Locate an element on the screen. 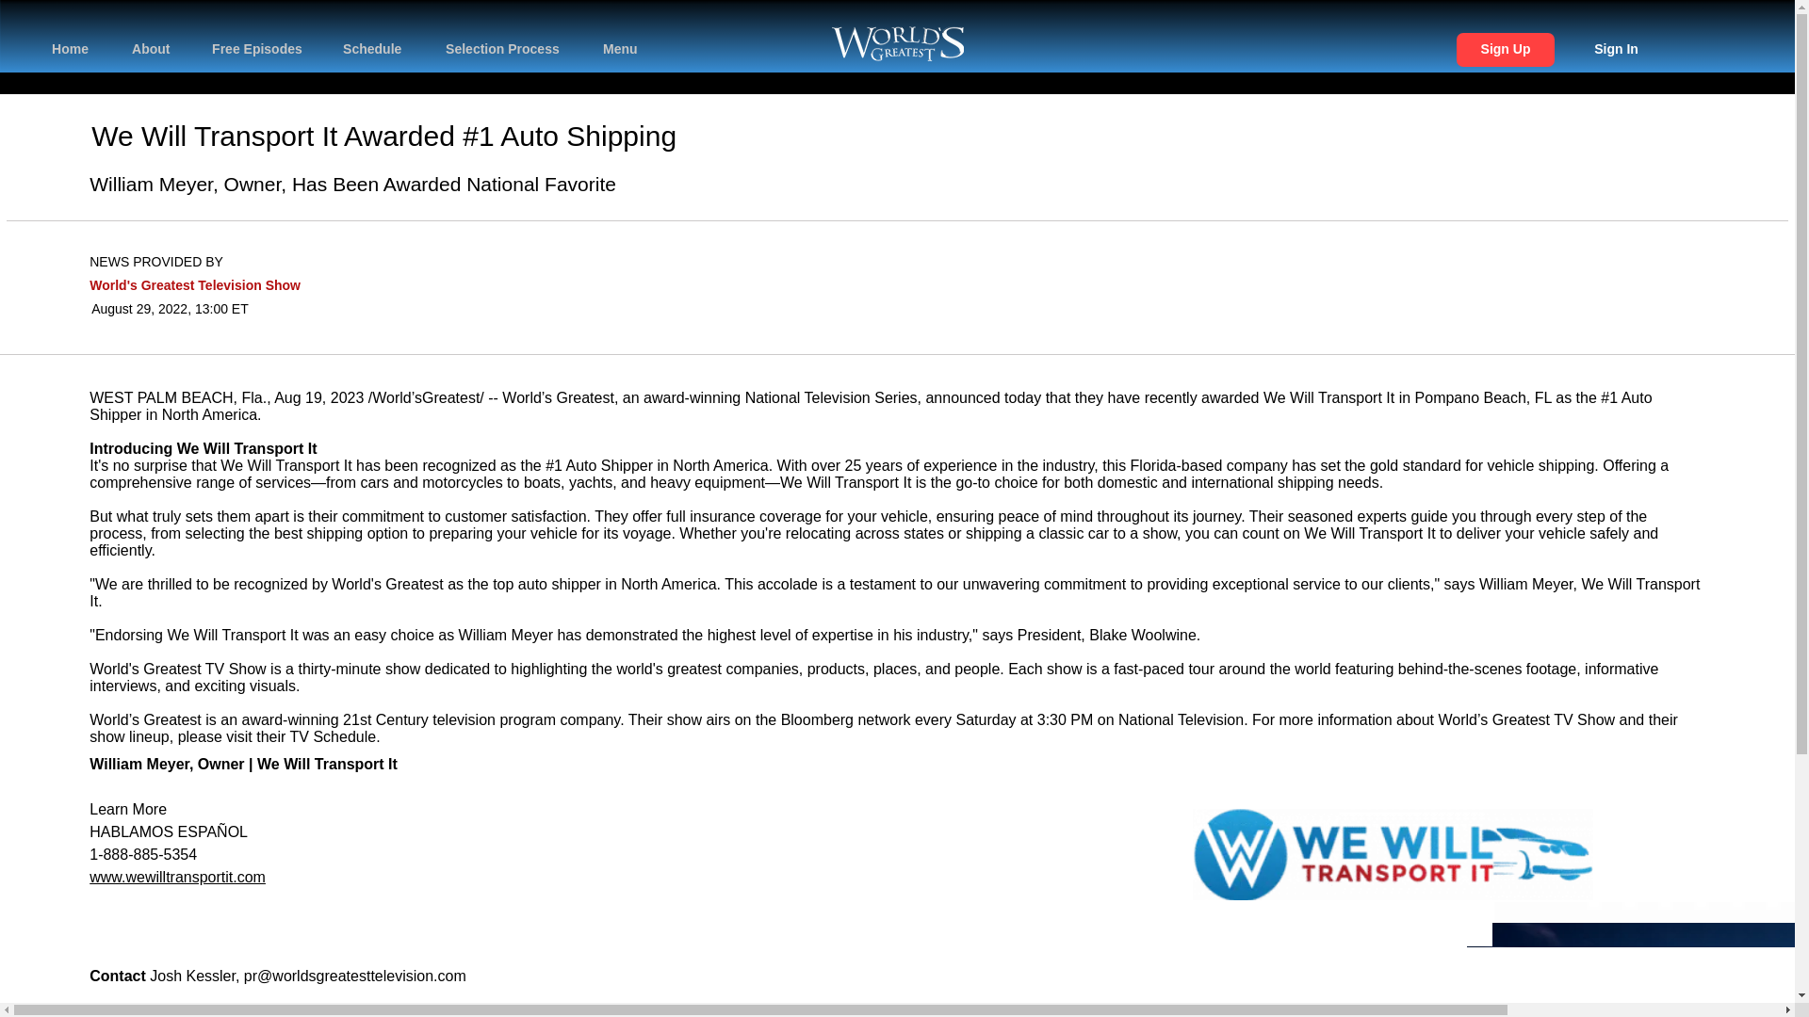 The height and width of the screenshot is (1017, 1809). Sign In is located at coordinates (1615, 49).